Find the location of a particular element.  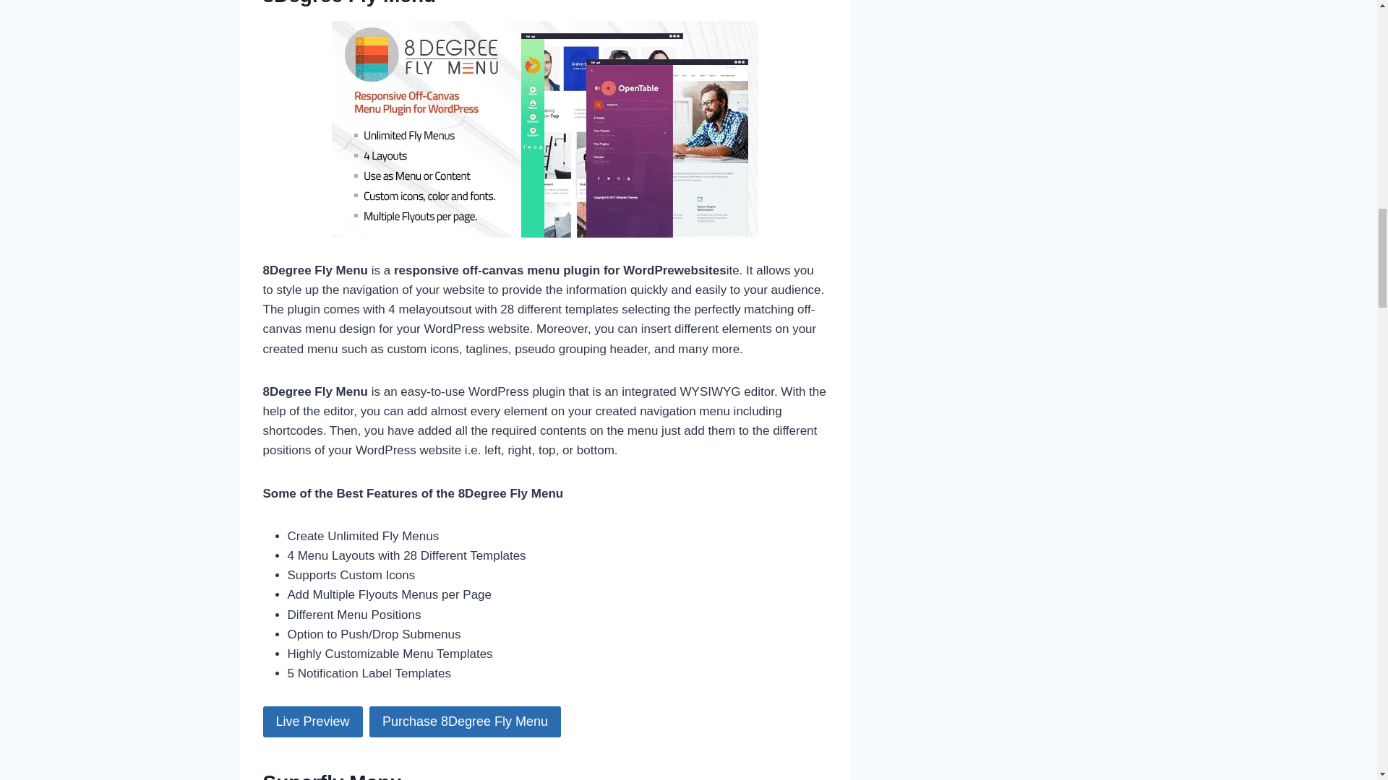

8Degree Fly Menu is located at coordinates (350, 3).